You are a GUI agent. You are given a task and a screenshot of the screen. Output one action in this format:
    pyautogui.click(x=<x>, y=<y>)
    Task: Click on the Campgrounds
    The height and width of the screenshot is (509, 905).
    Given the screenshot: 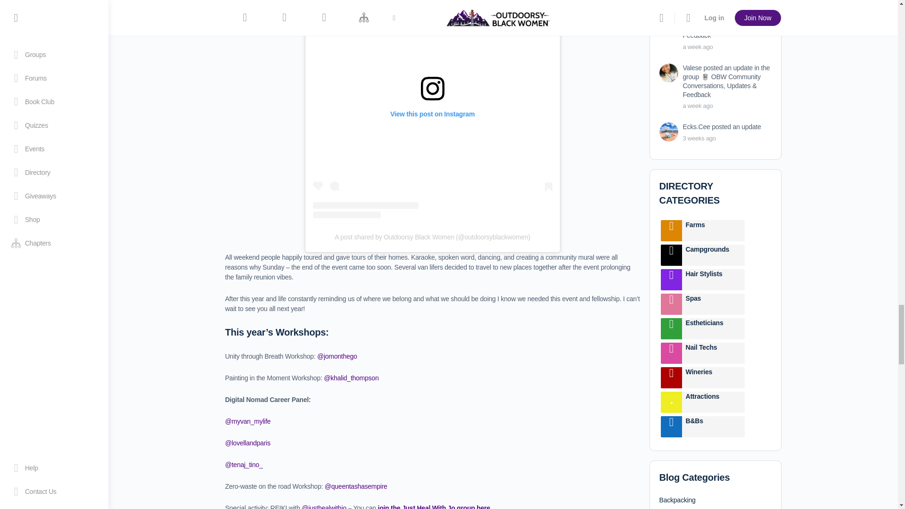 What is the action you would take?
    pyautogui.click(x=671, y=255)
    